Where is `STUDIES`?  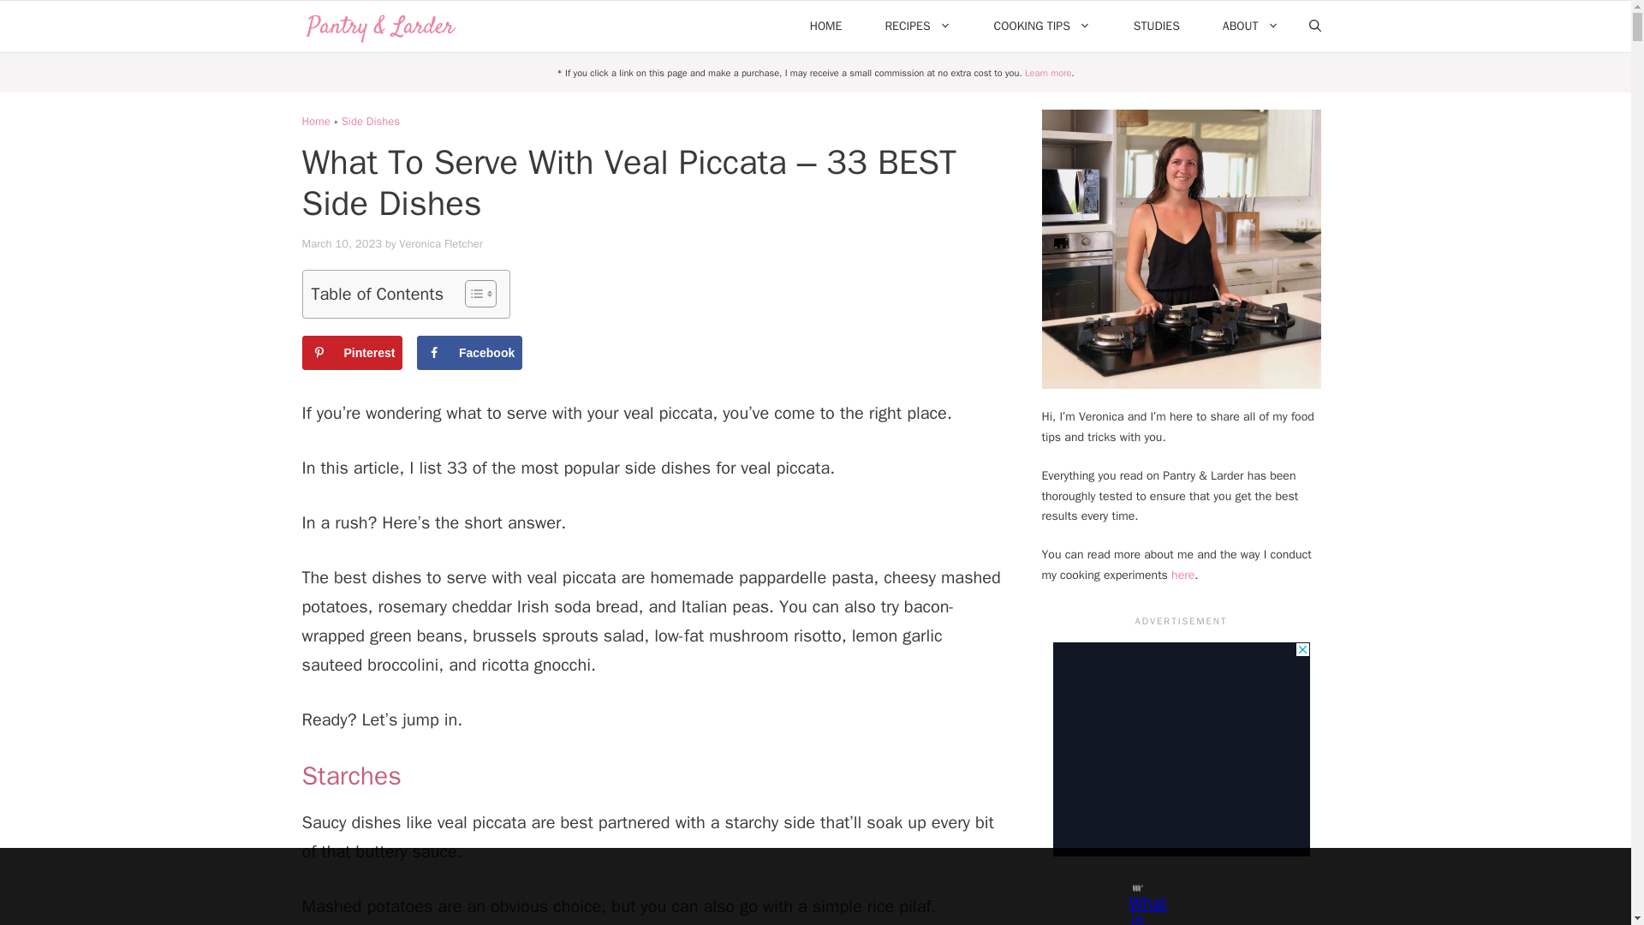 STUDIES is located at coordinates (1157, 26).